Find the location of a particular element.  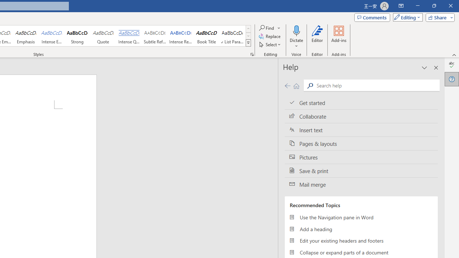

Previous page is located at coordinates (287, 85).